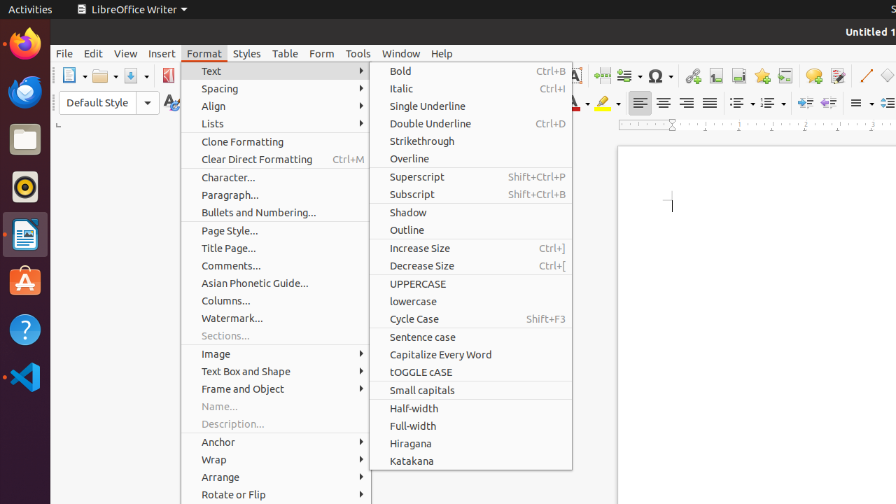  Describe the element at coordinates (515, 104) in the screenshot. I see `Subscript` at that location.